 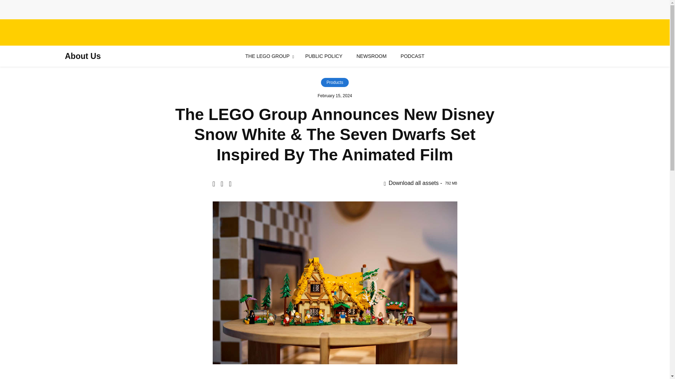 What do you see at coordinates (371, 56) in the screenshot?
I see `NEWSROOM` at bounding box center [371, 56].